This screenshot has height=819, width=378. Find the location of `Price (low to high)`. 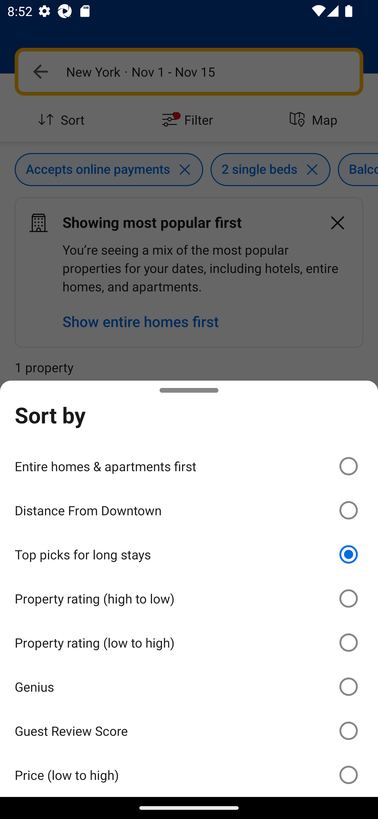

Price (low to high) is located at coordinates (189, 775).